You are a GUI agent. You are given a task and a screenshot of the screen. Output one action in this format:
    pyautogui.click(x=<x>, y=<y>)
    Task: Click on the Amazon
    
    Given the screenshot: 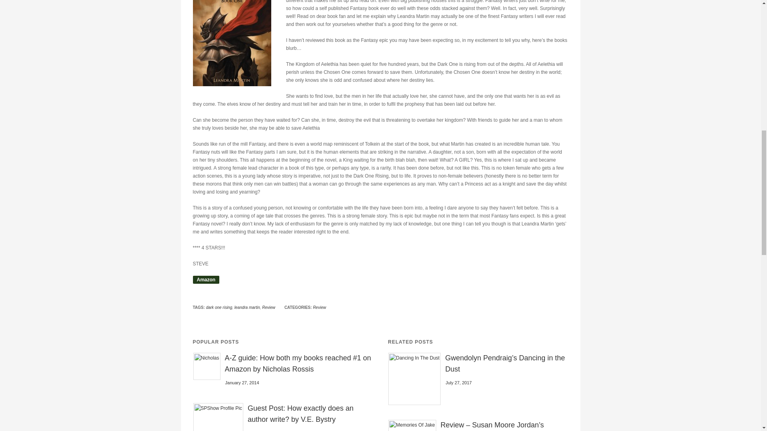 What is the action you would take?
    pyautogui.click(x=206, y=279)
    